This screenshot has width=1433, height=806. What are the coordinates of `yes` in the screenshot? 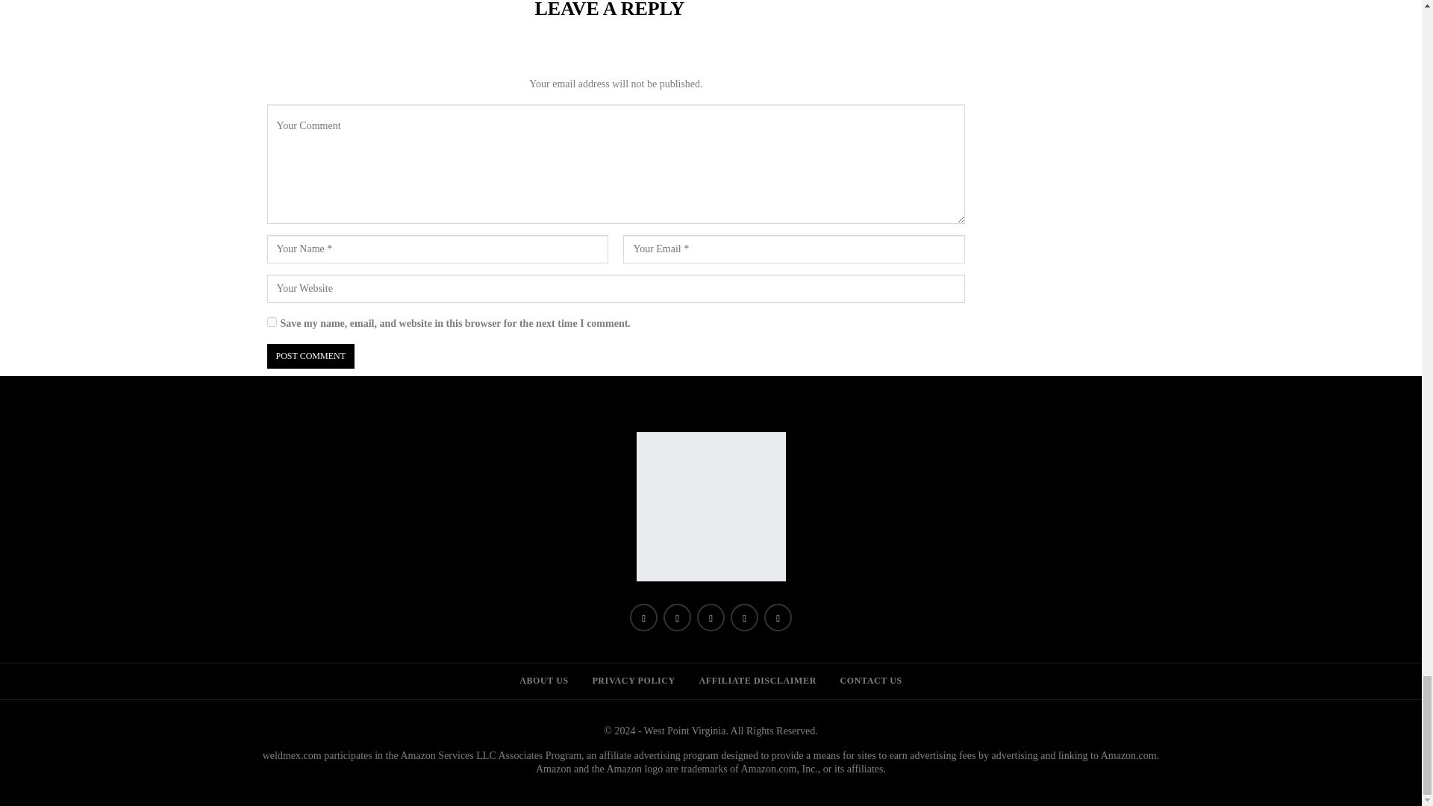 It's located at (272, 322).